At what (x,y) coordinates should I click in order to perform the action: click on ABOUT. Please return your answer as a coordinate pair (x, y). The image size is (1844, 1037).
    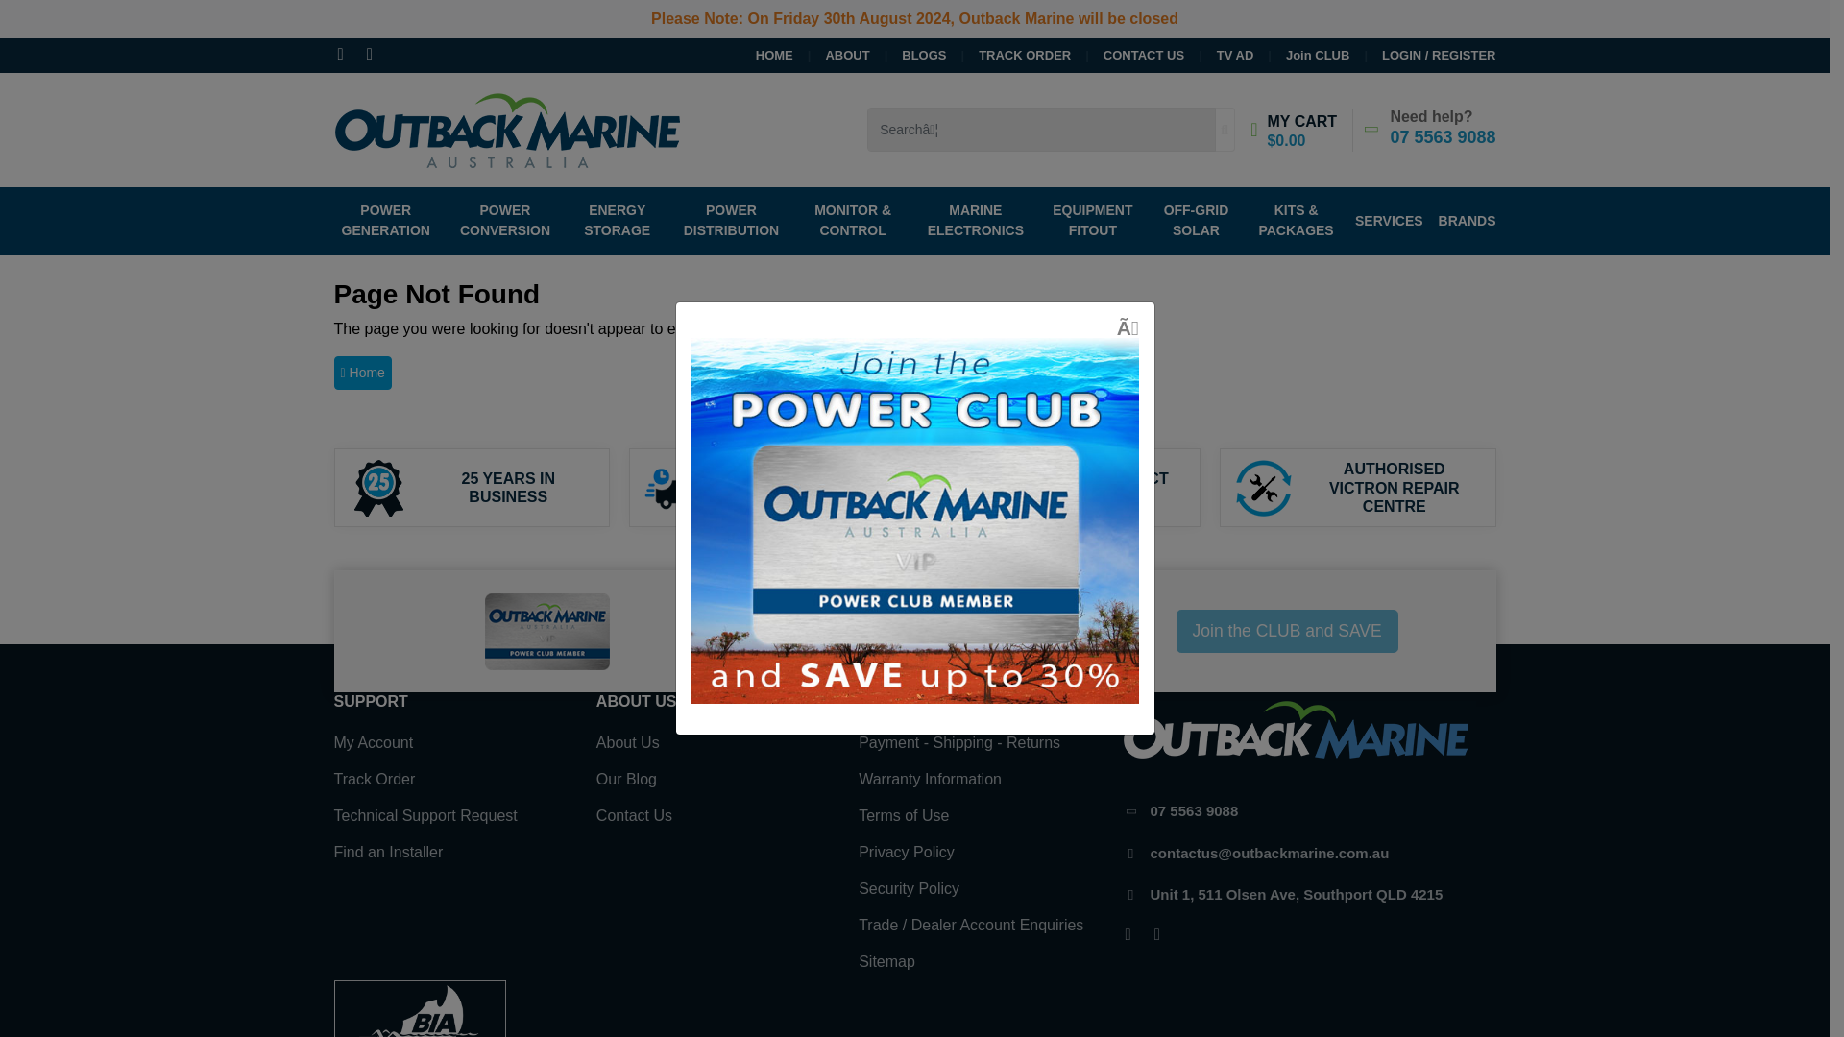
    Looking at the image, I should click on (832, 55).